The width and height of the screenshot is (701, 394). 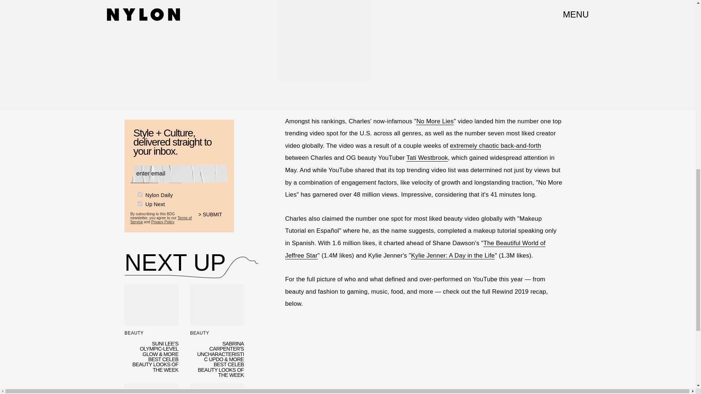 What do you see at coordinates (163, 221) in the screenshot?
I see `Privacy Policy` at bounding box center [163, 221].